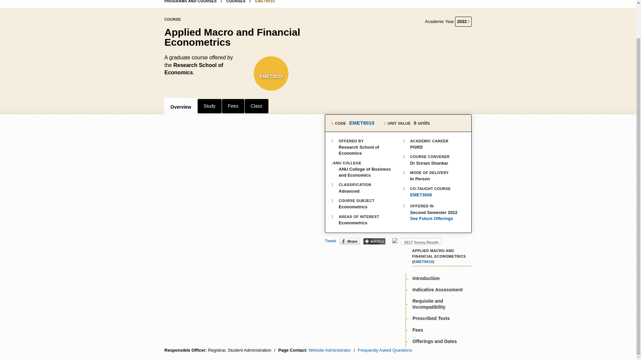 This screenshot has height=360, width=641. What do you see at coordinates (362, 123) in the screenshot?
I see `EMET8010` at bounding box center [362, 123].